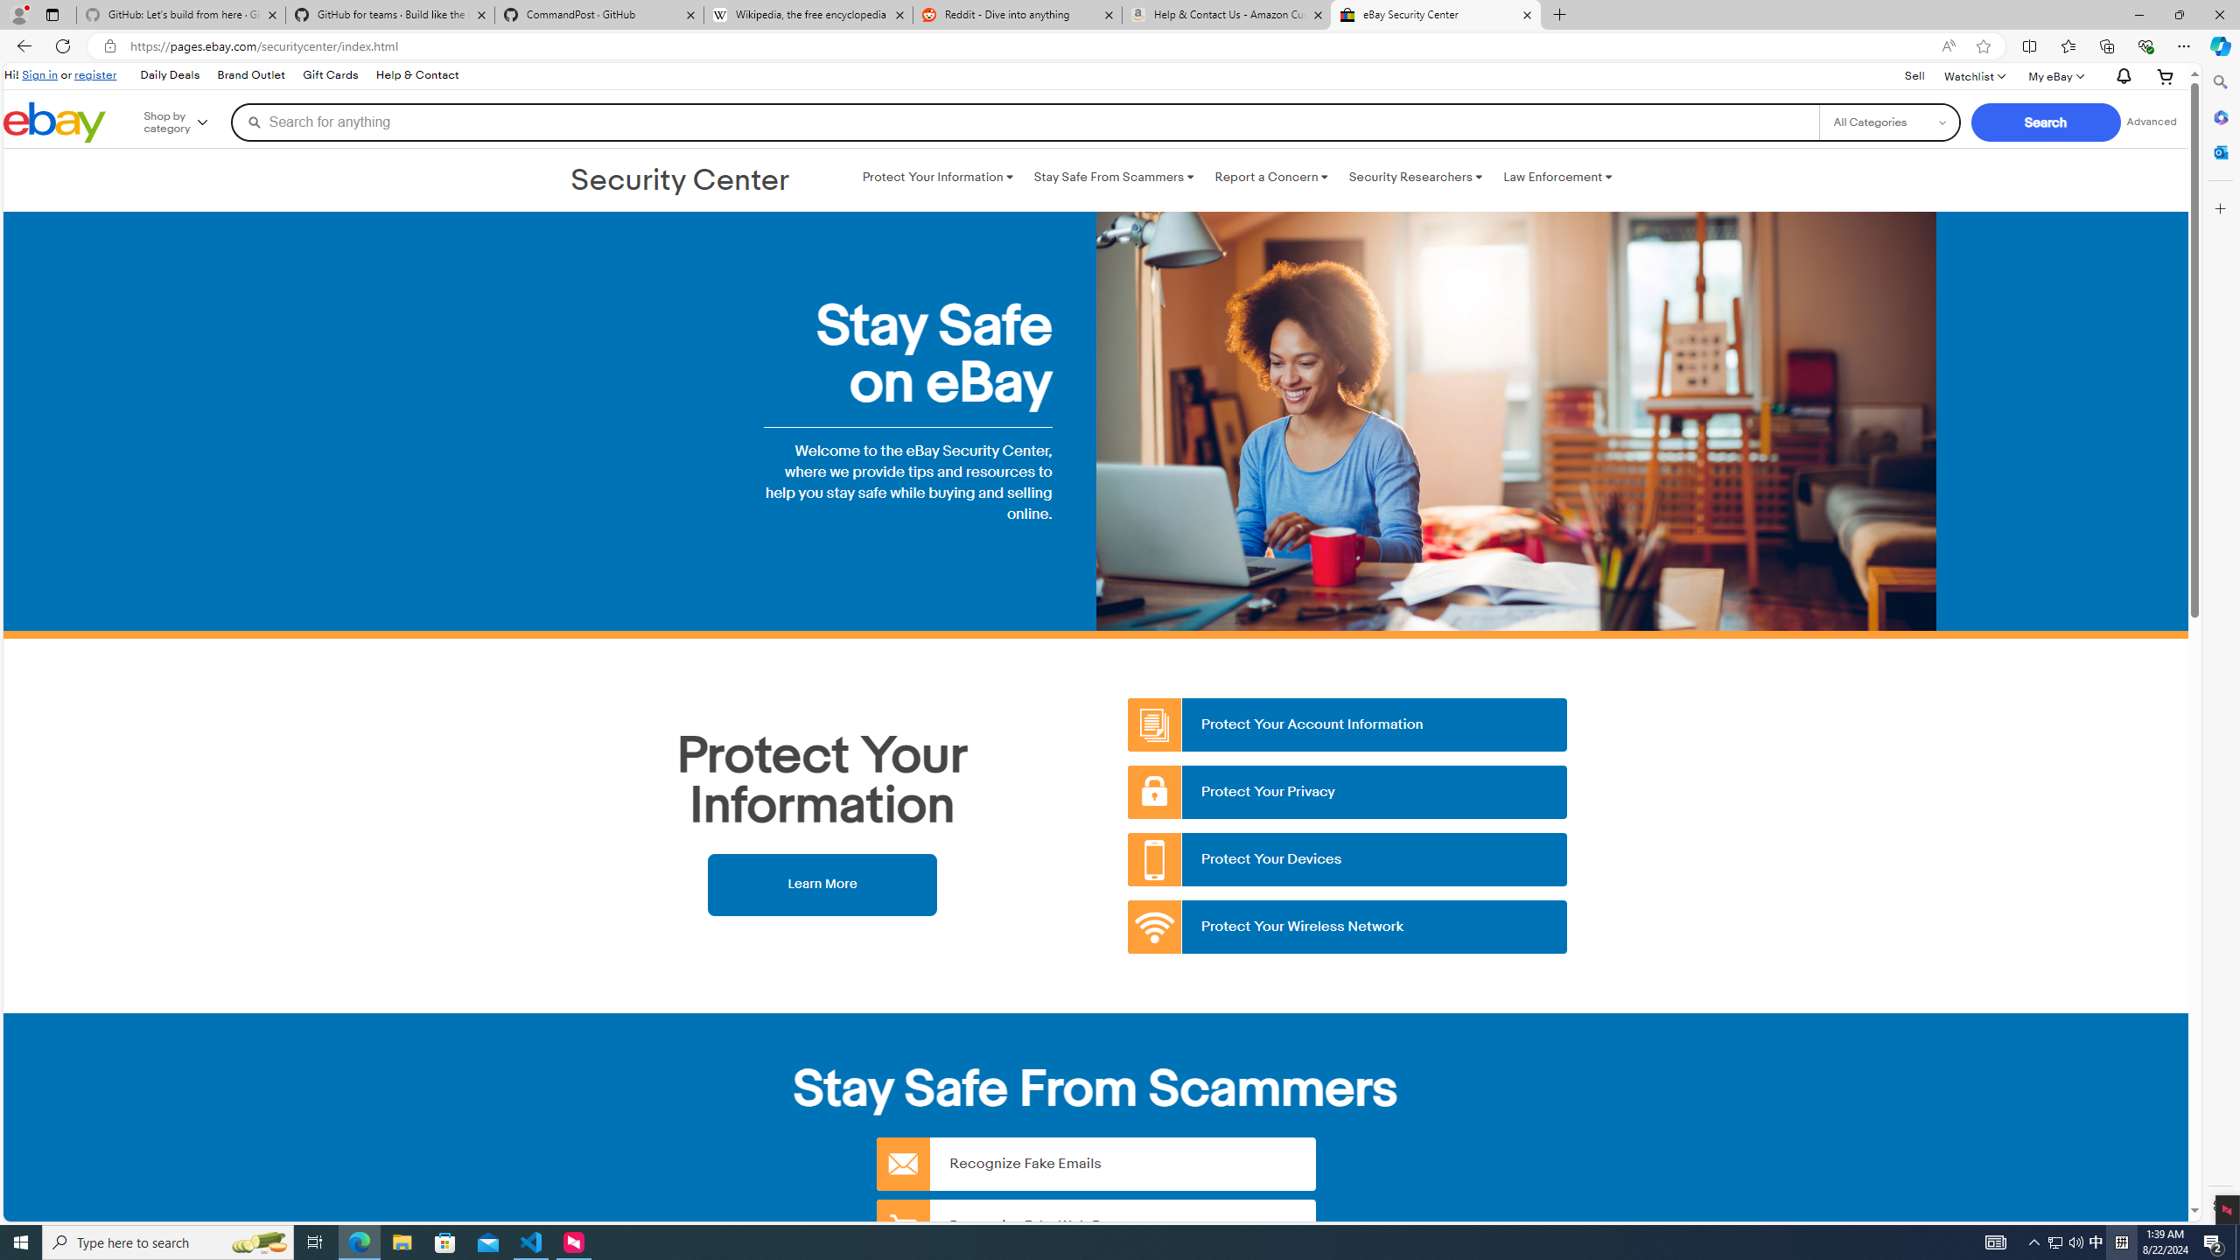 This screenshot has width=2240, height=1260. Describe the element at coordinates (1557, 177) in the screenshot. I see `Law Enforcement ` at that location.